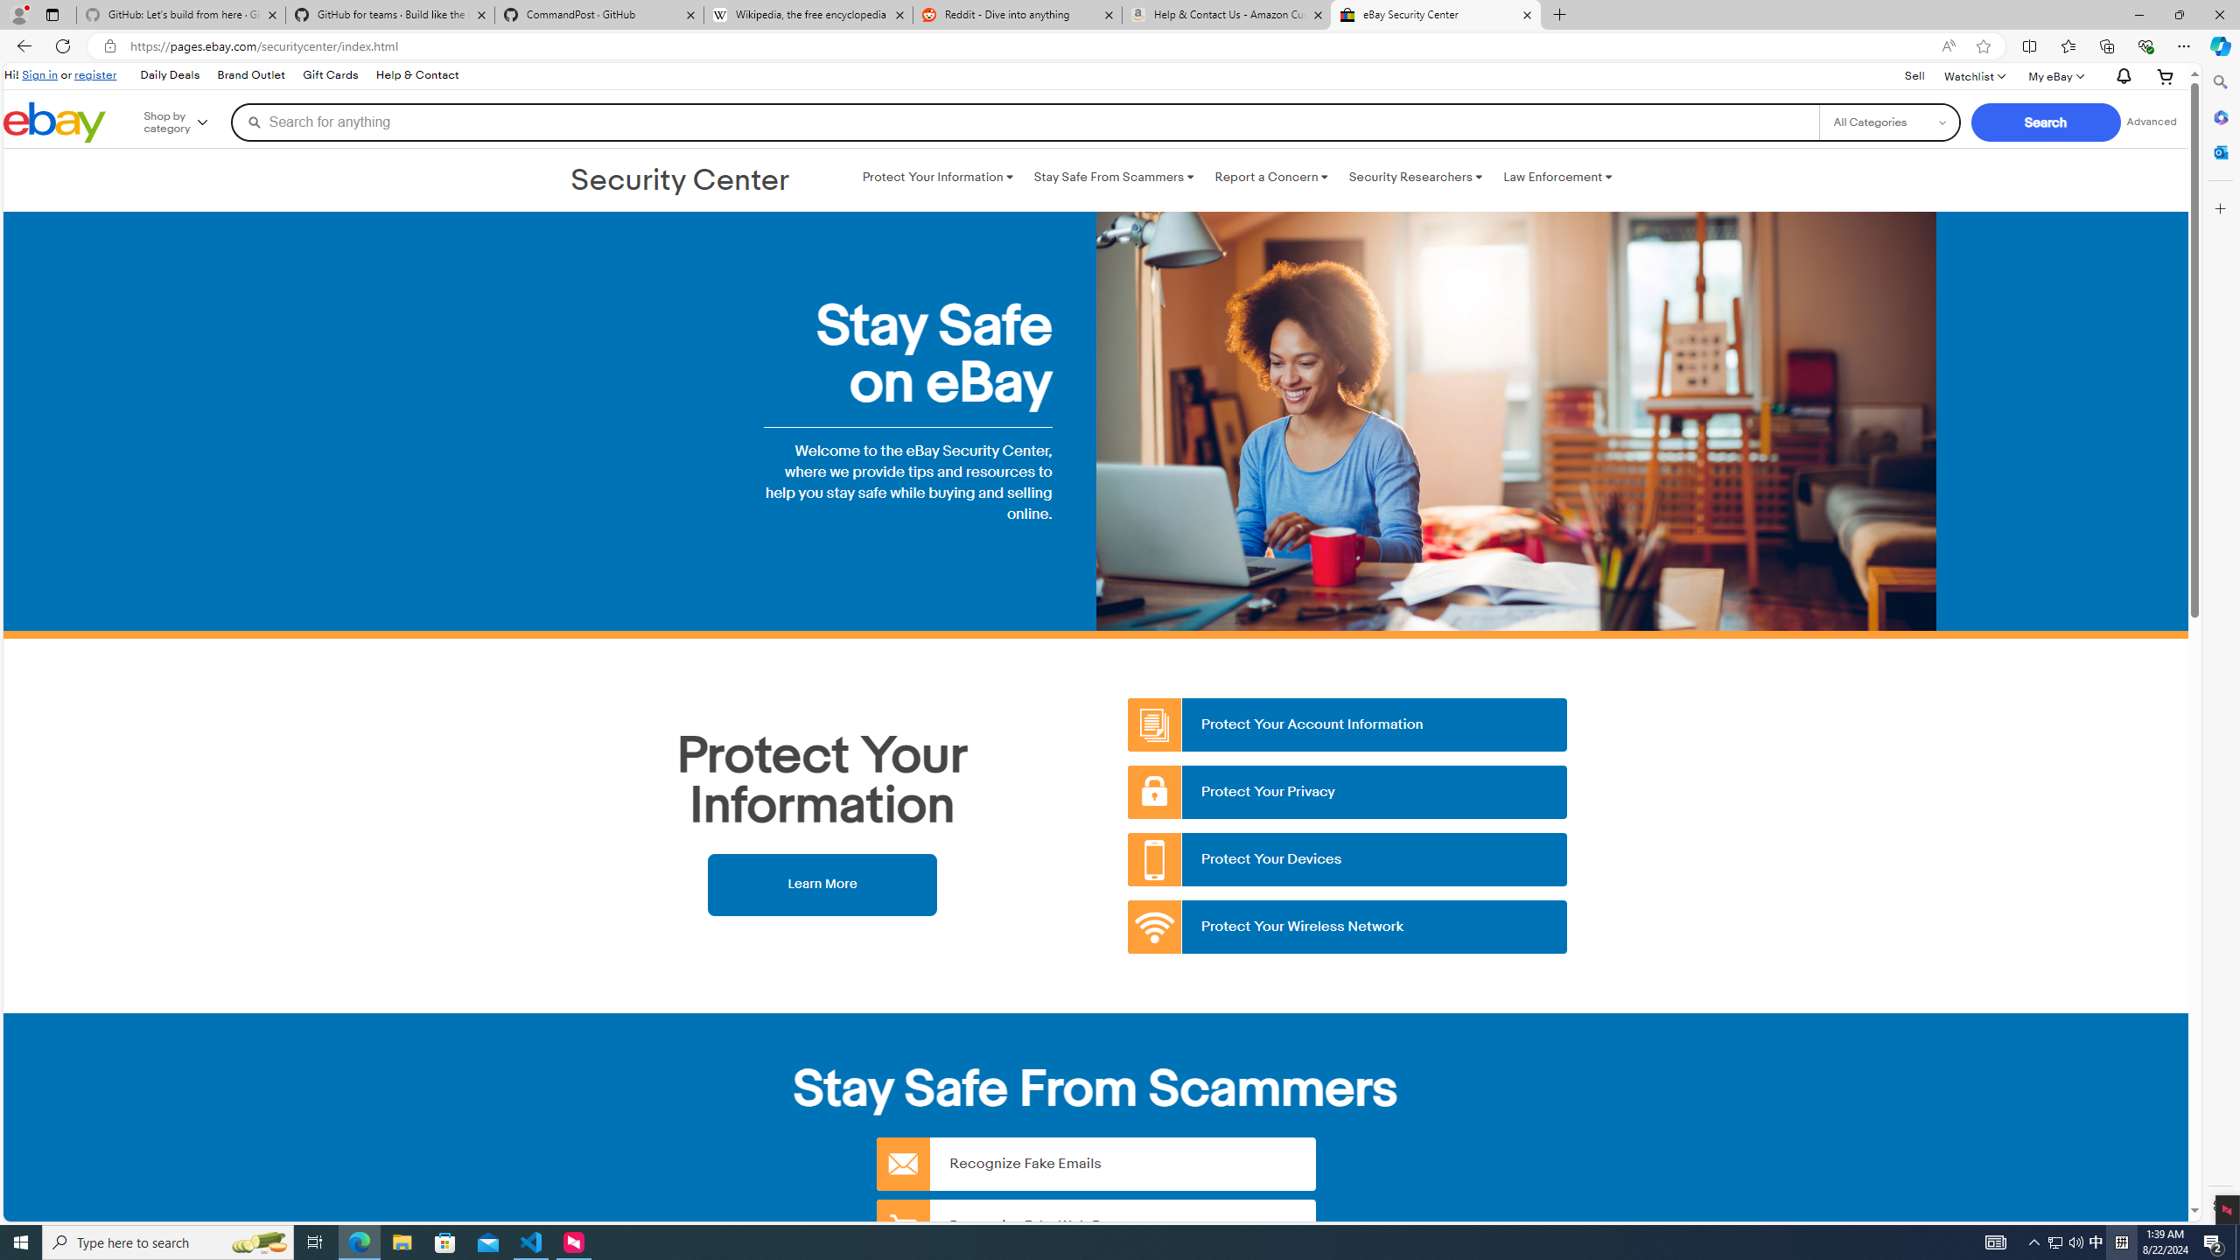 This screenshot has width=2240, height=1260. Describe the element at coordinates (1557, 177) in the screenshot. I see `Law Enforcement ` at that location.